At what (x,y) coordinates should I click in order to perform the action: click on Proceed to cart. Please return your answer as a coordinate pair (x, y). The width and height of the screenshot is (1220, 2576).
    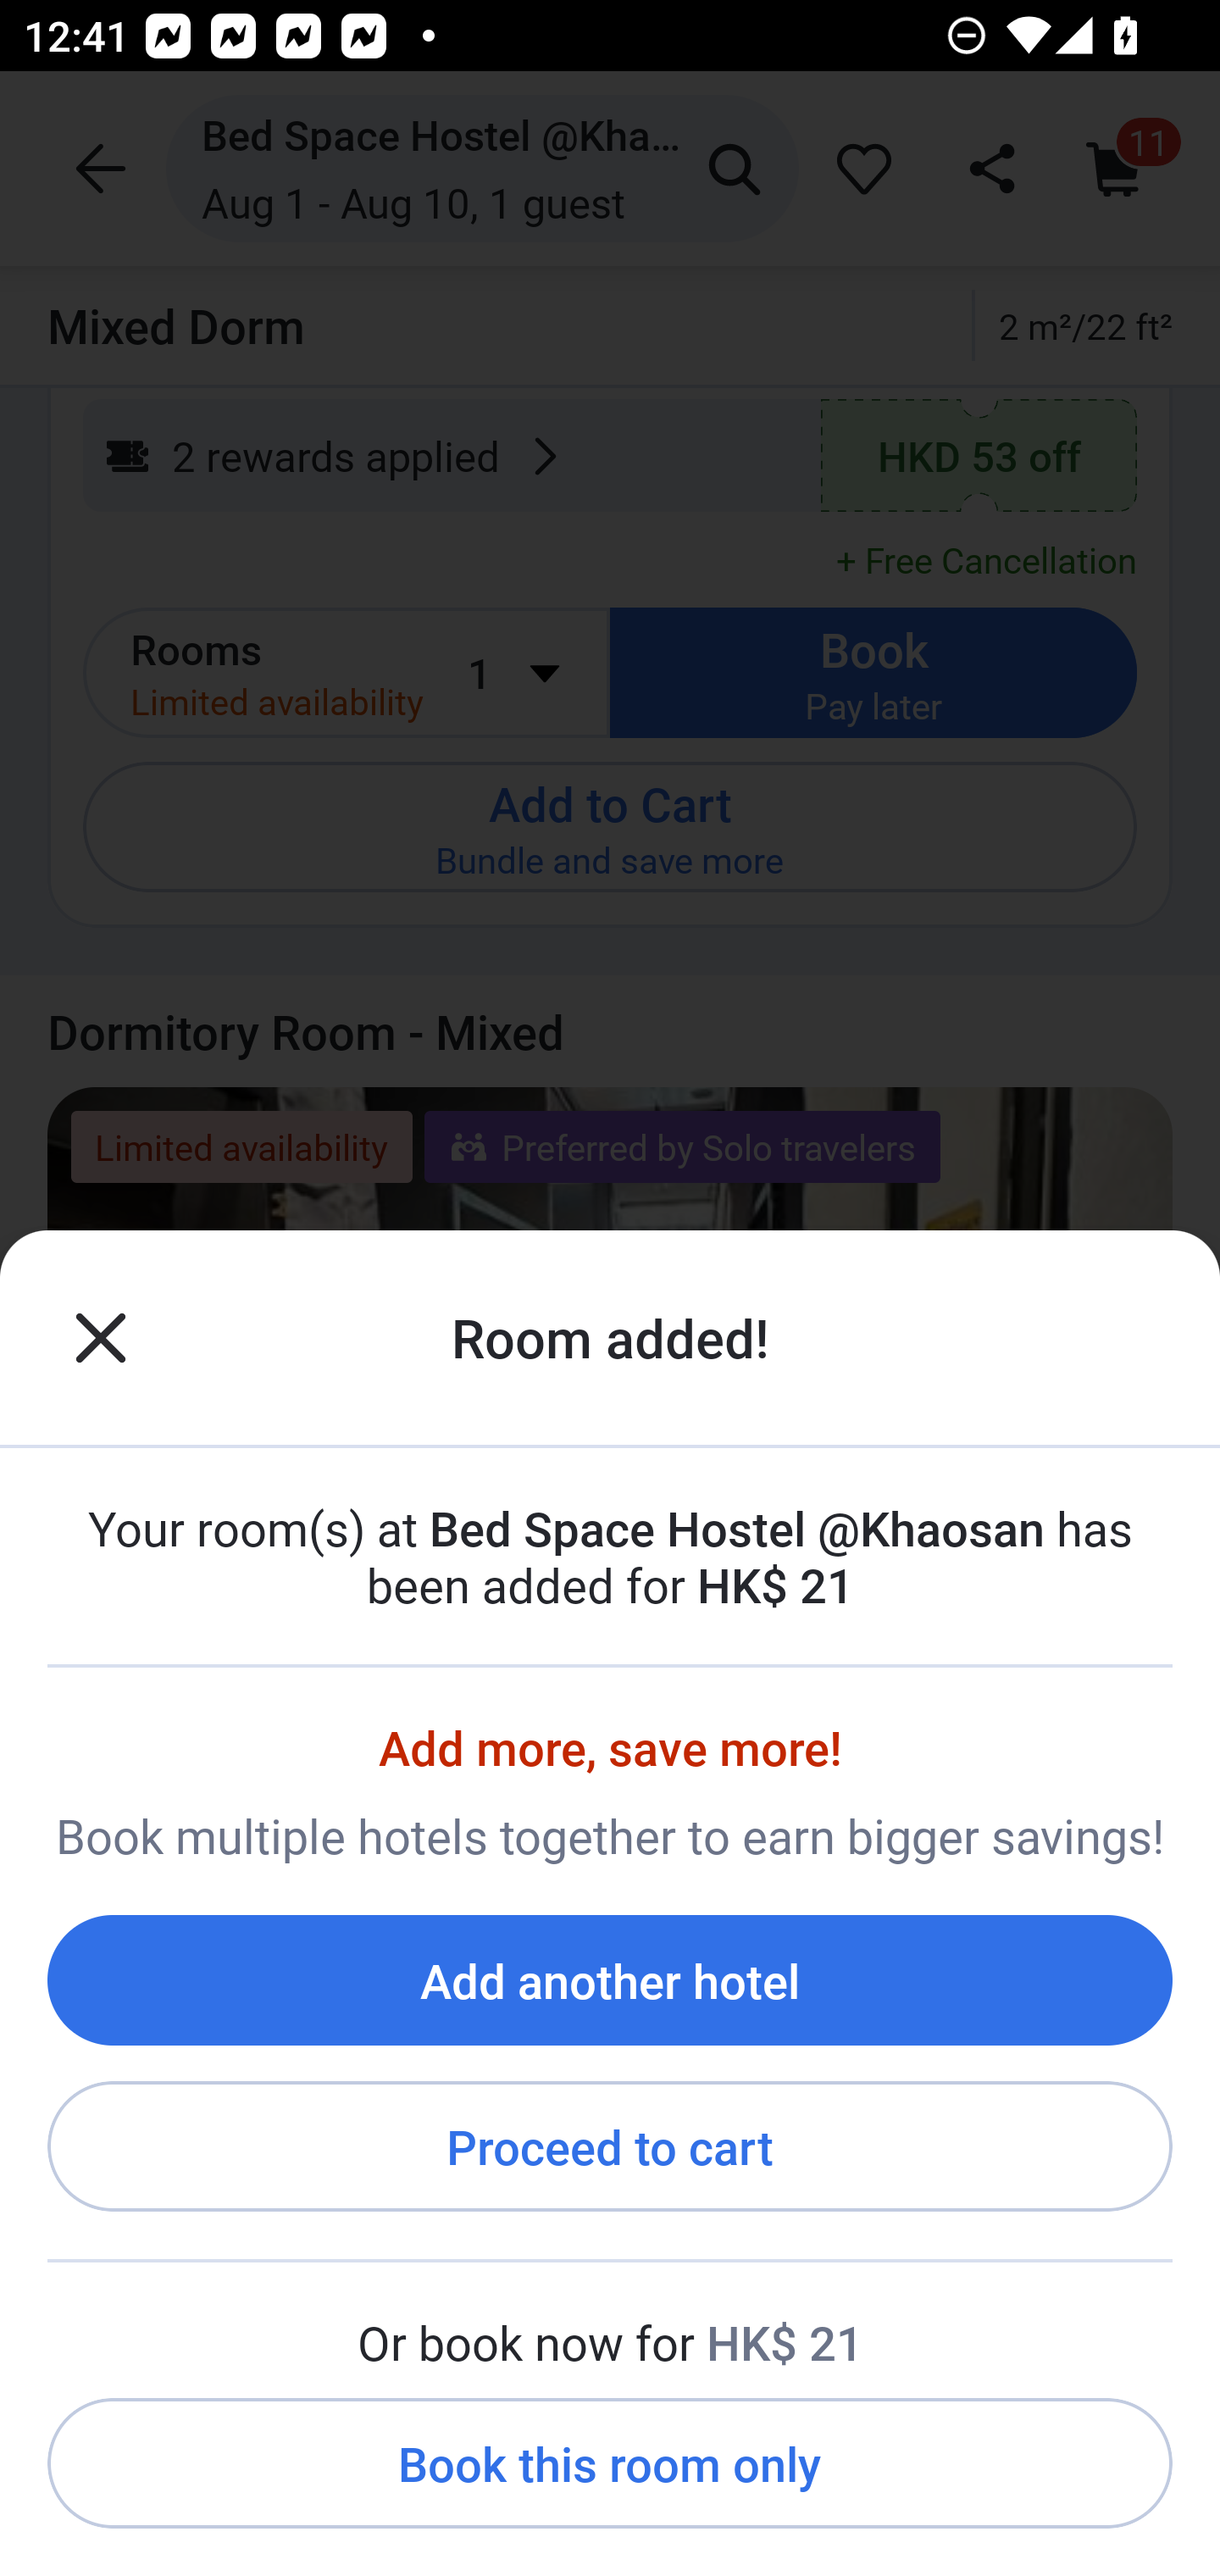
    Looking at the image, I should click on (610, 2147).